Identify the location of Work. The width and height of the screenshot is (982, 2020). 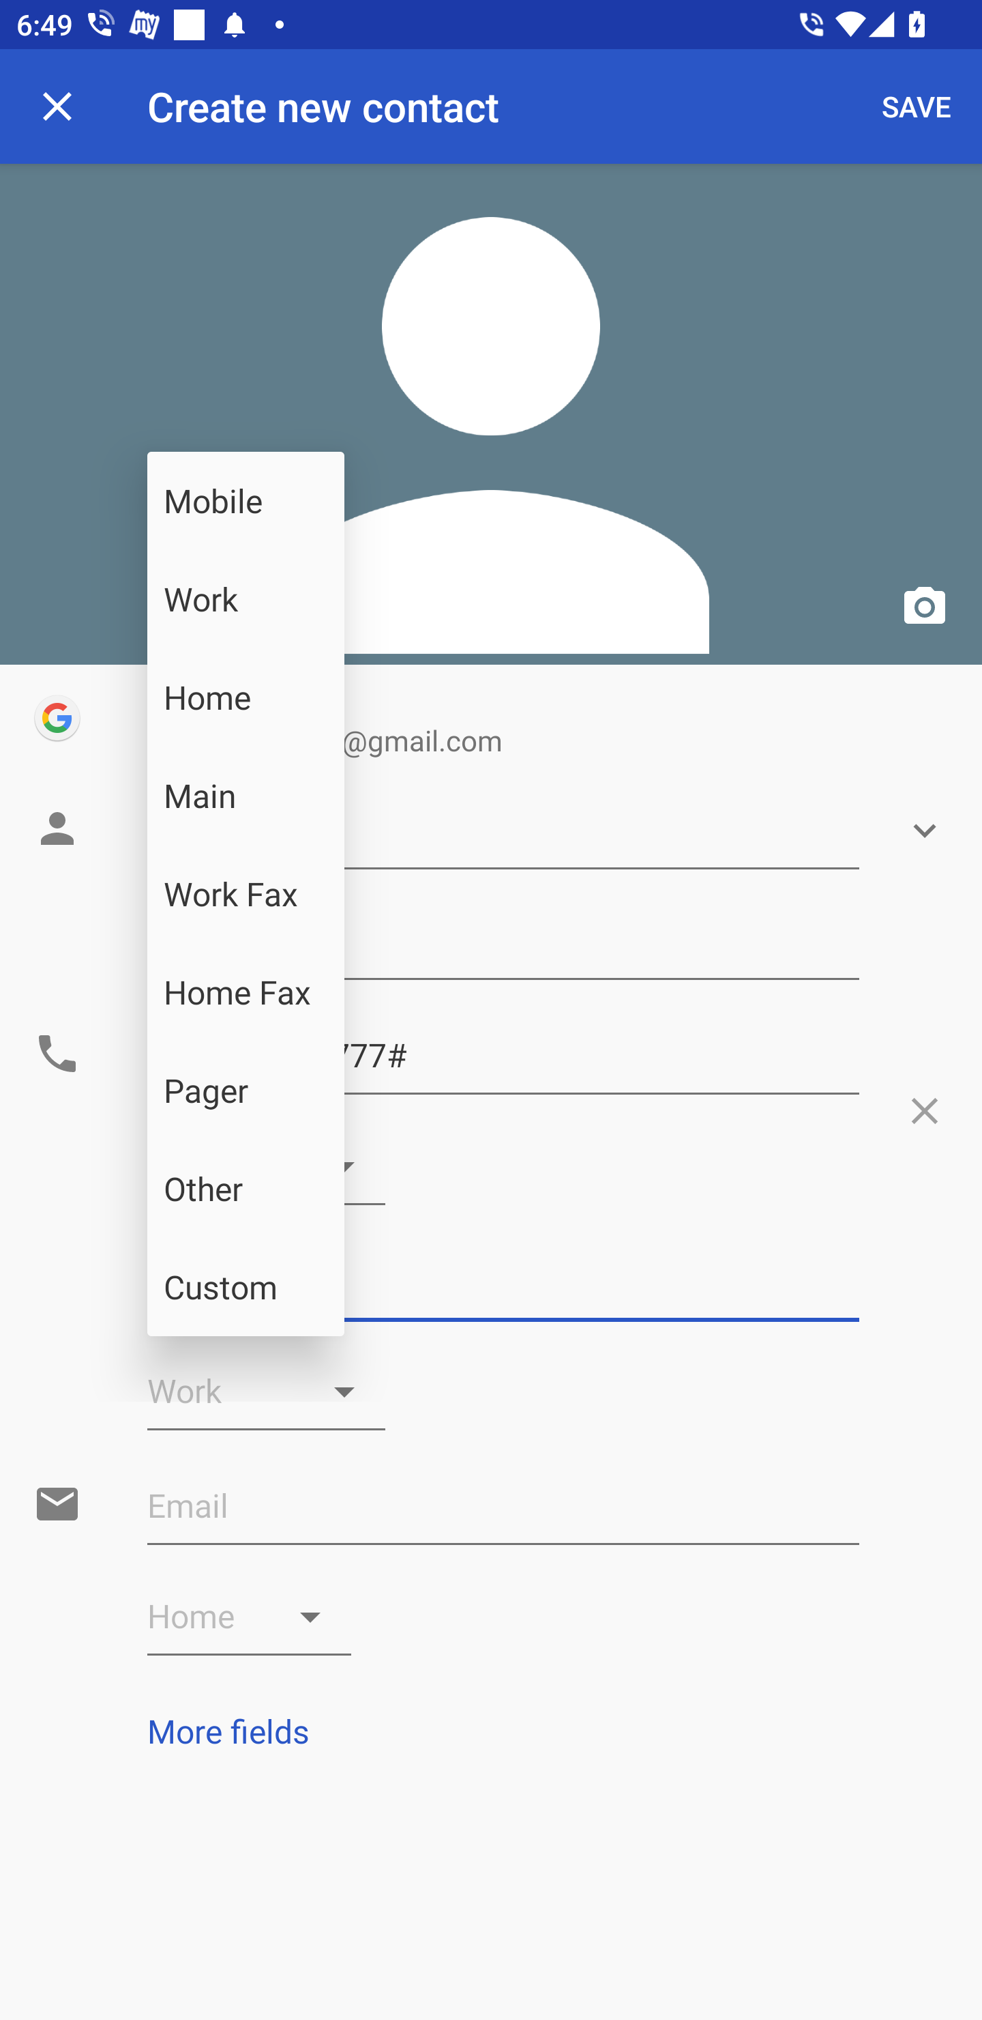
(245, 599).